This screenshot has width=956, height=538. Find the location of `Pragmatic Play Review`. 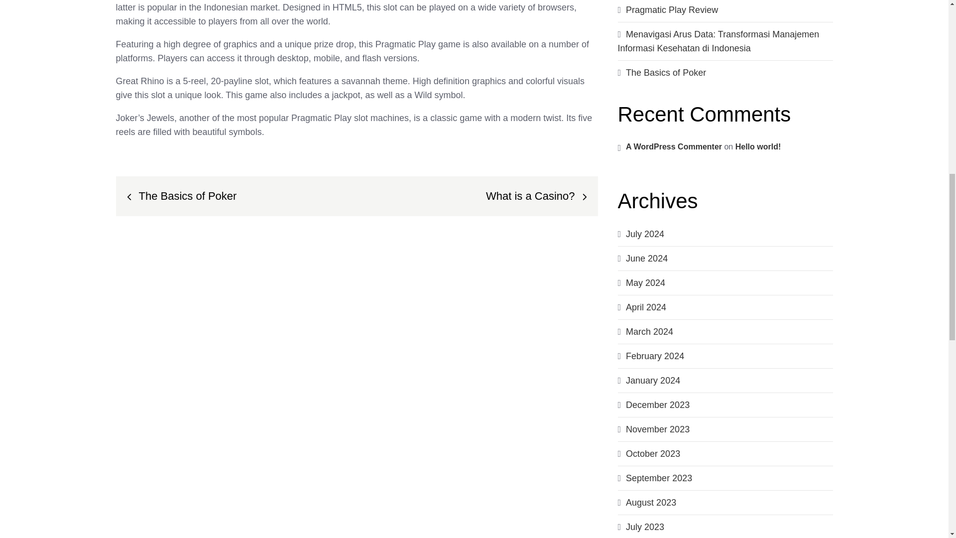

Pragmatic Play Review is located at coordinates (672, 10).